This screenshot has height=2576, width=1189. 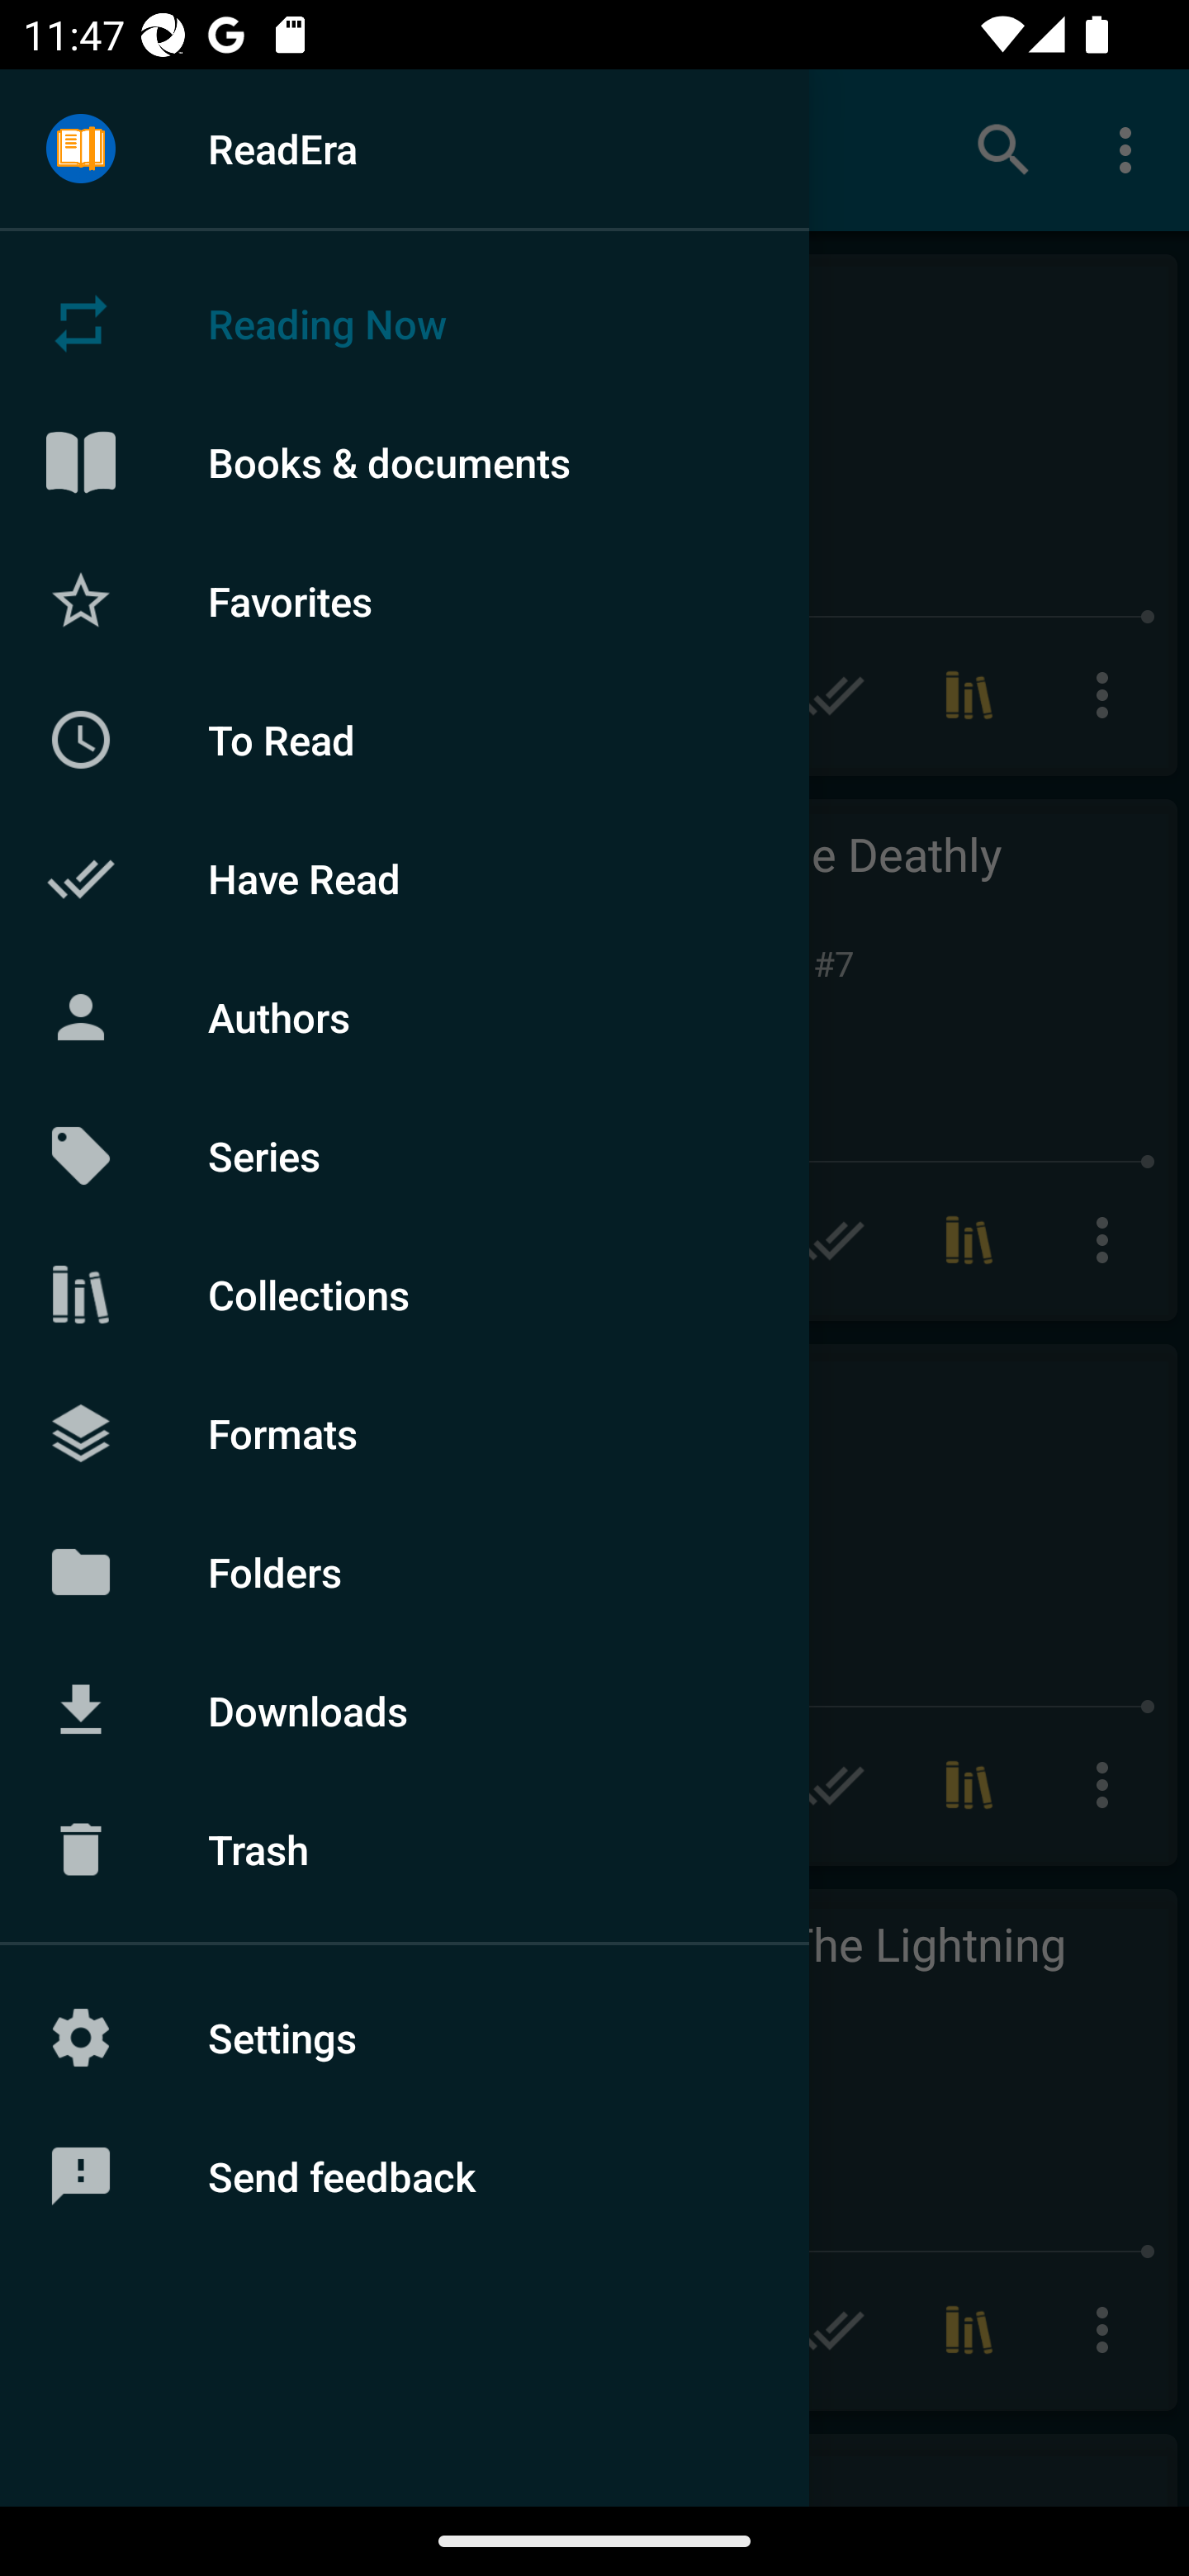 I want to click on Menu, so click(x=81, y=150).